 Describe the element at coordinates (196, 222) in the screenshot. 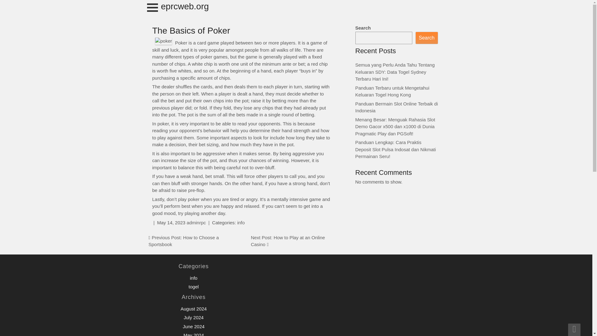

I see `Posts by adminrpc` at that location.